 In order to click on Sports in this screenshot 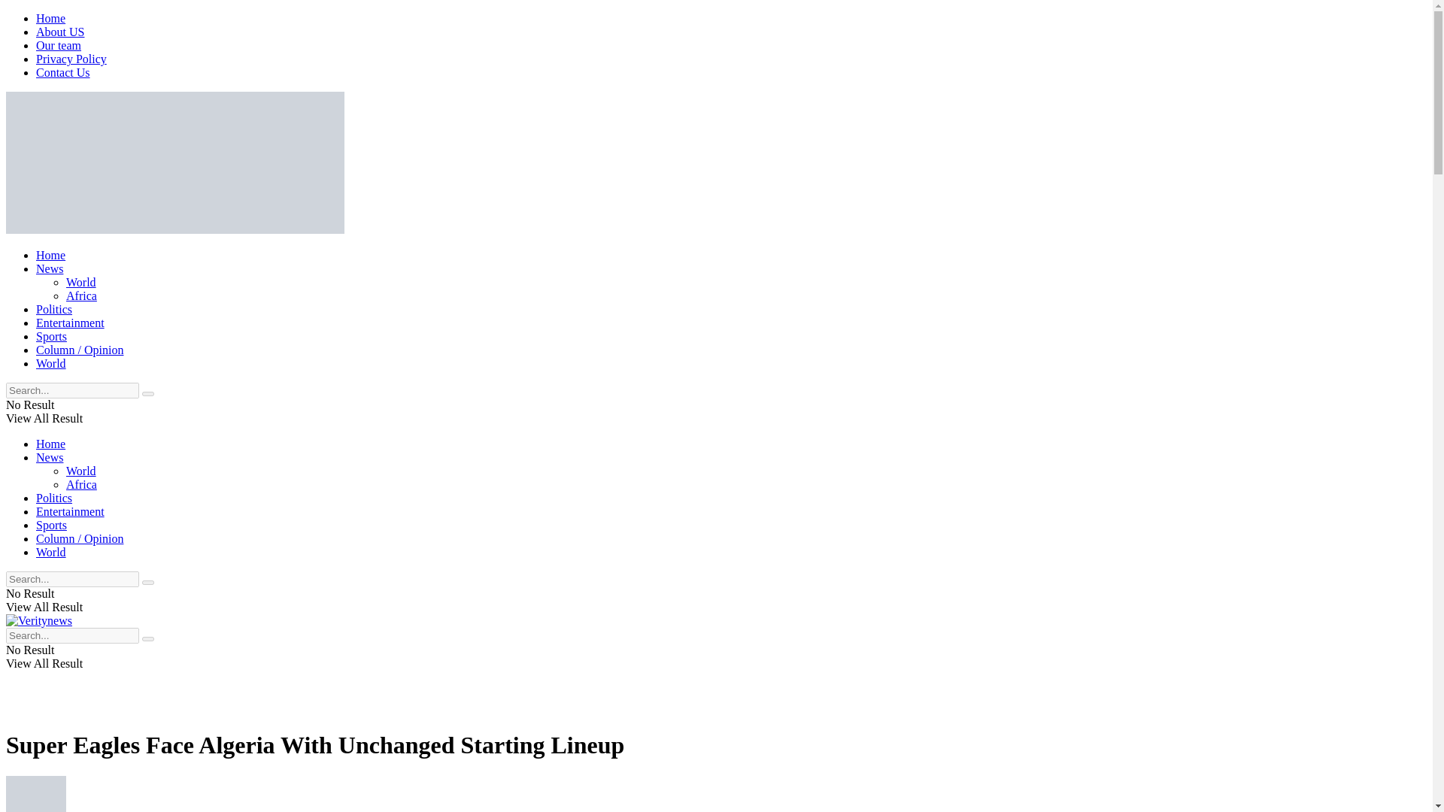, I will do `click(51, 525)`.